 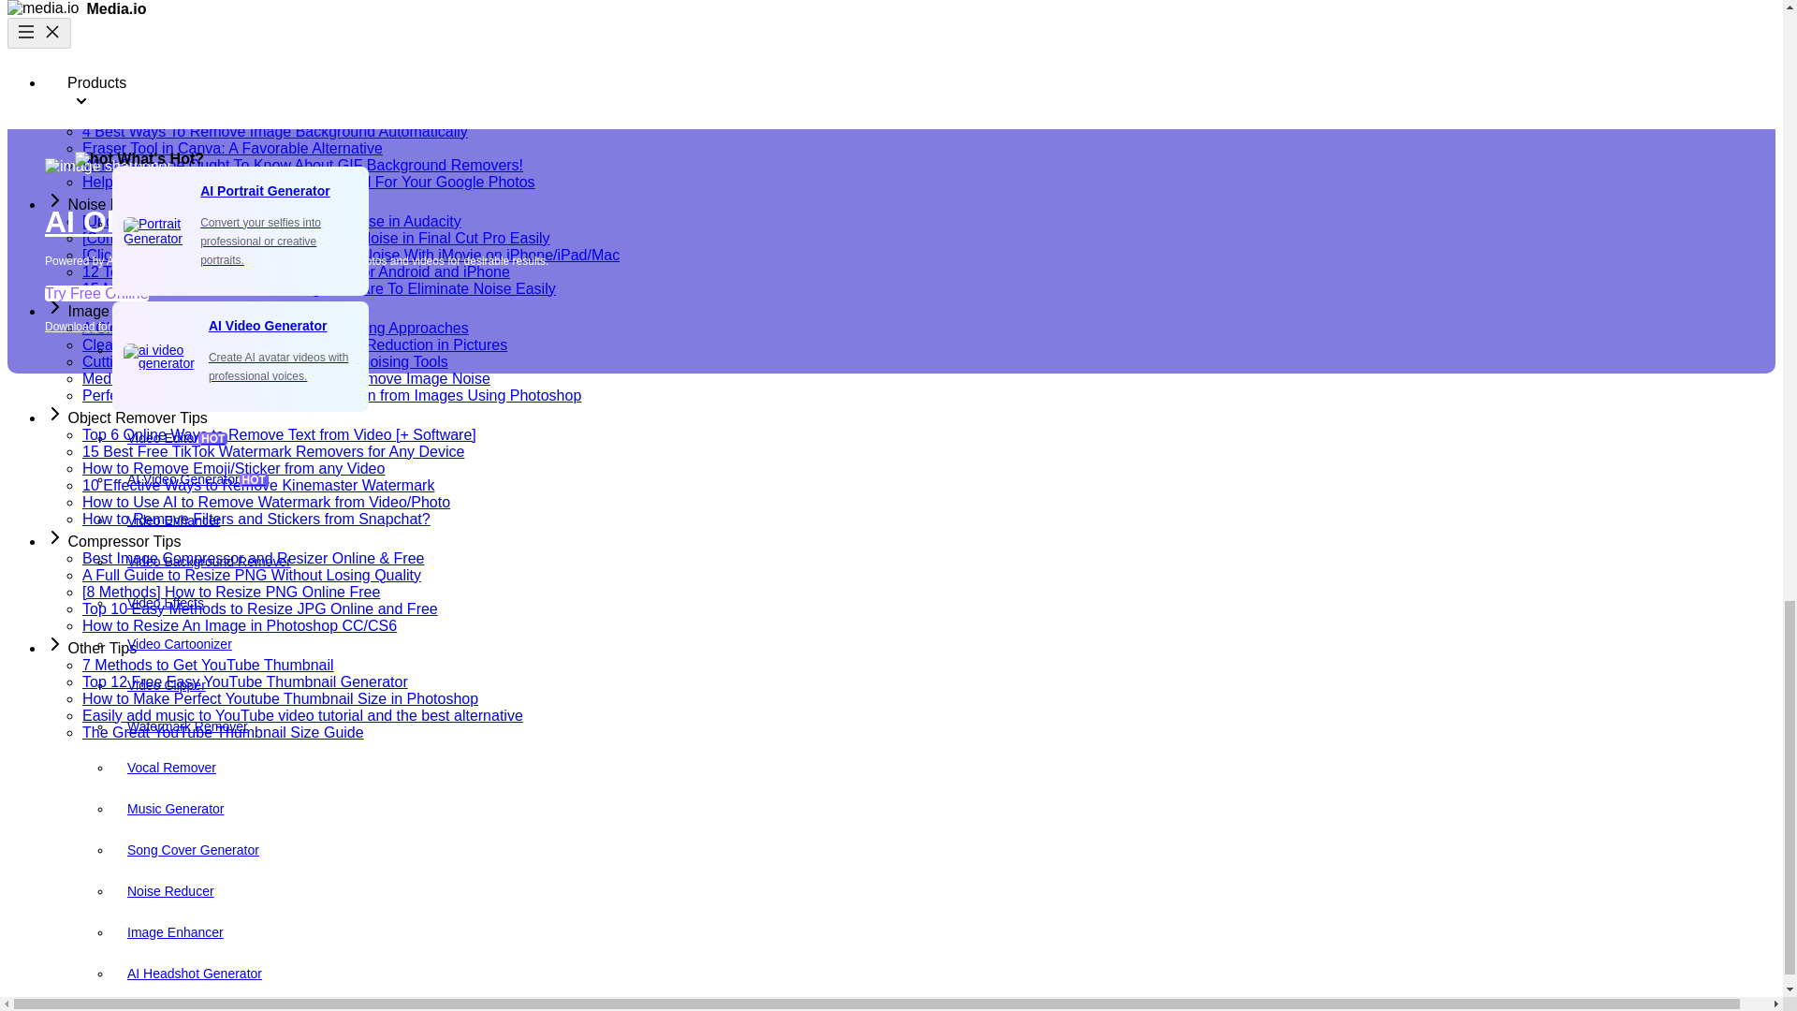 What do you see at coordinates (287, 120) in the screenshot?
I see `Background Changer` at bounding box center [287, 120].